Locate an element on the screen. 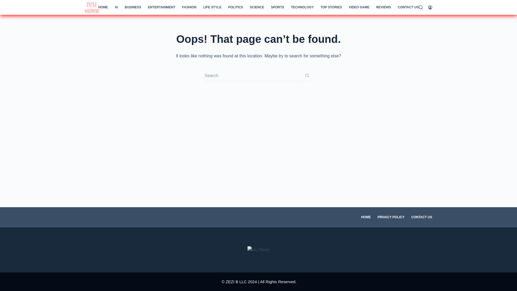  ENTERTAINMENT is located at coordinates (162, 8).